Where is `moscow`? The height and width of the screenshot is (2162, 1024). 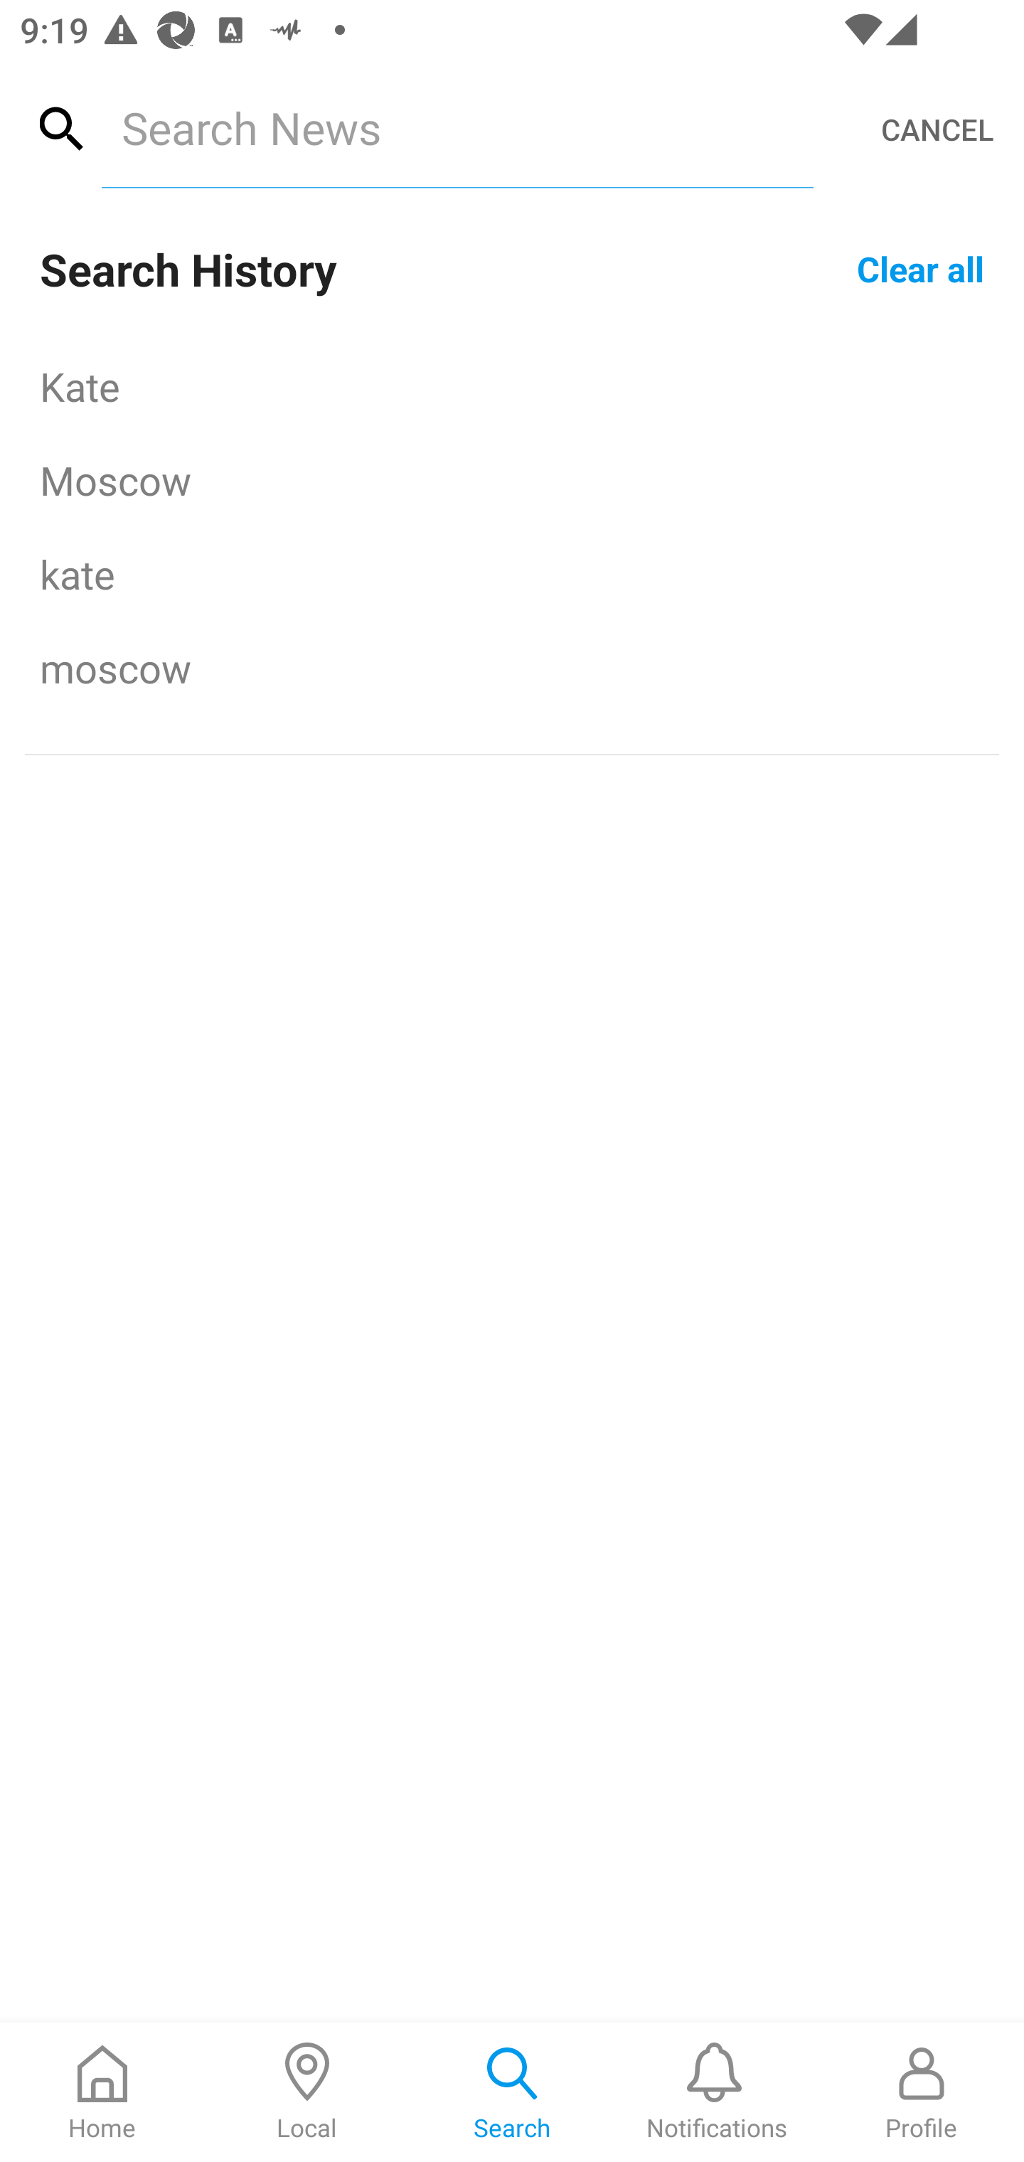
moscow is located at coordinates (512, 668).